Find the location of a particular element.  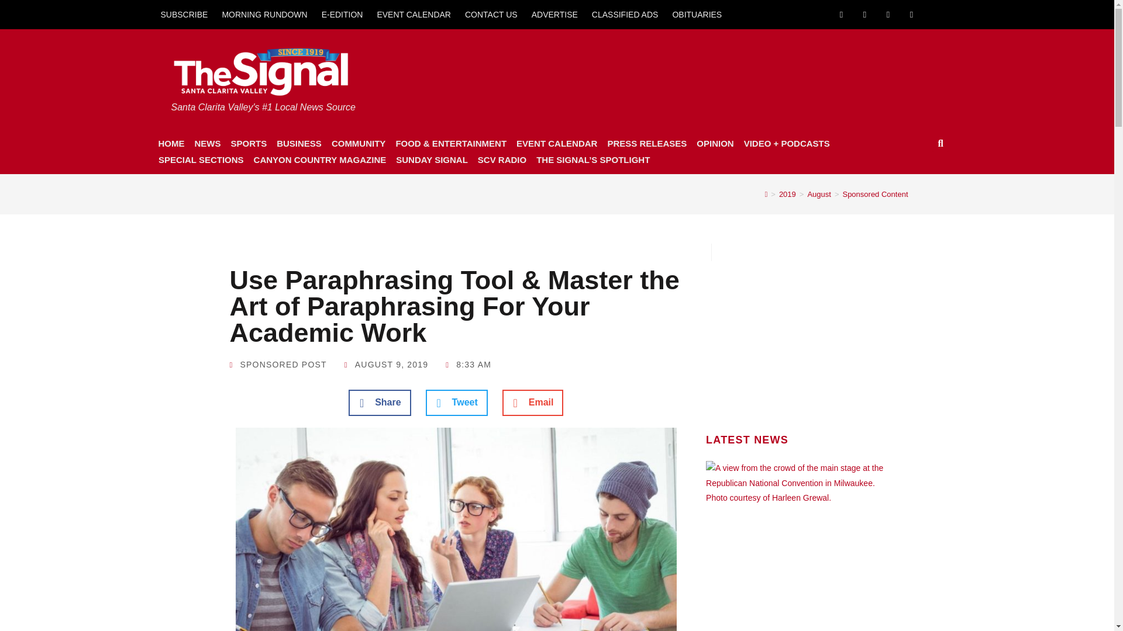

HOME is located at coordinates (171, 144).